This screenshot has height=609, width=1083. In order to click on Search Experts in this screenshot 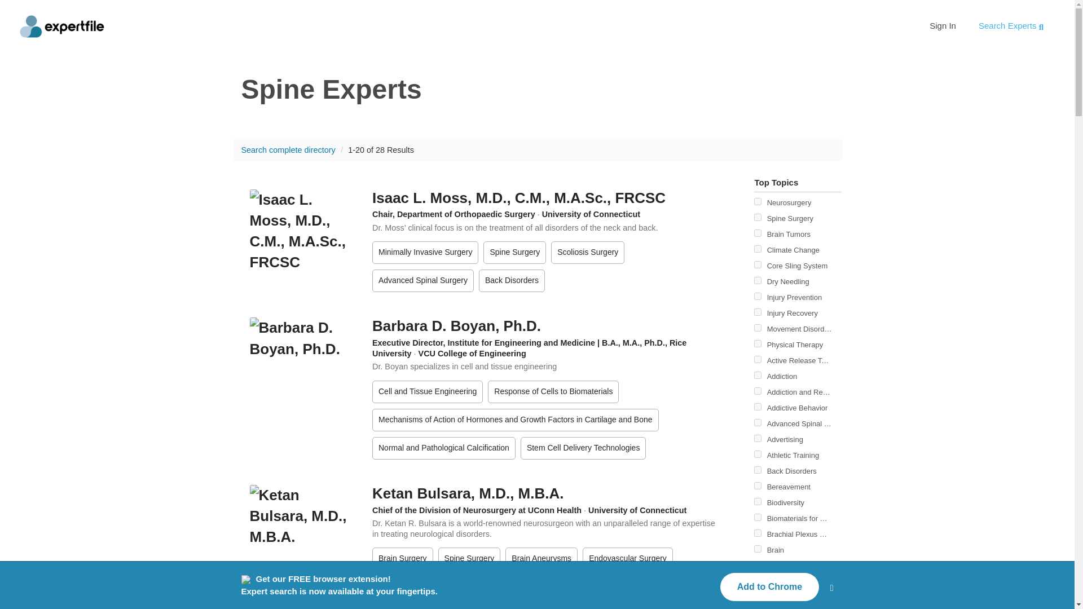, I will do `click(1011, 25)`.